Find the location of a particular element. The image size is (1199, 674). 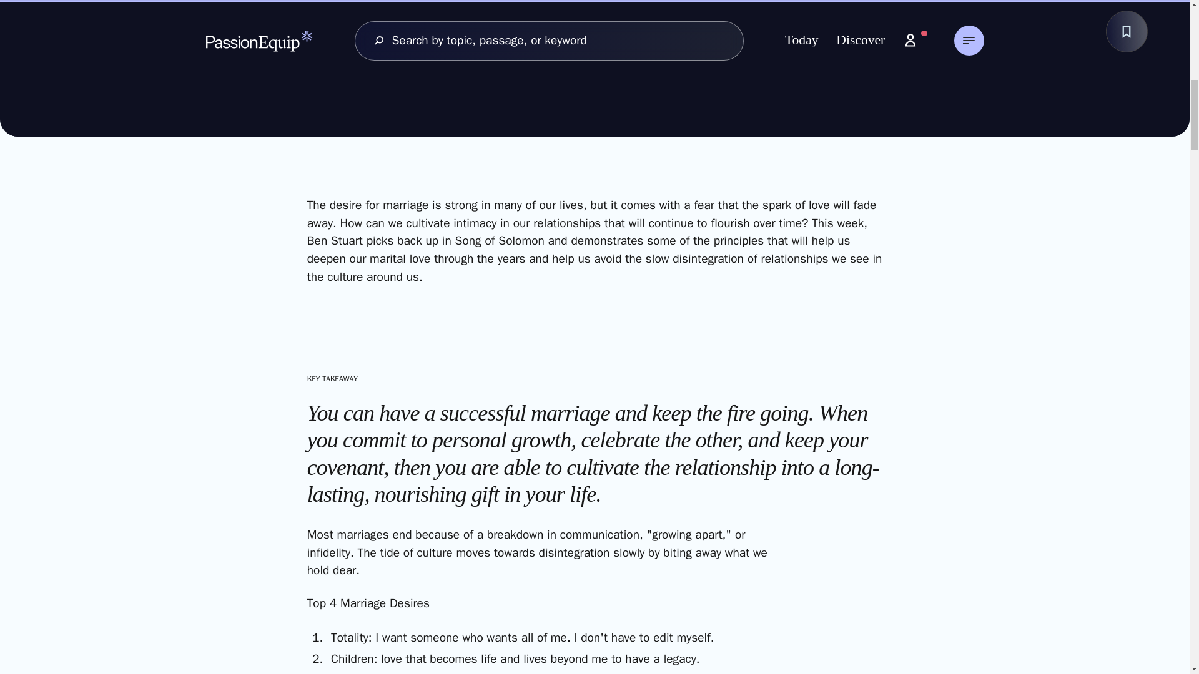

Save is located at coordinates (1127, 31).